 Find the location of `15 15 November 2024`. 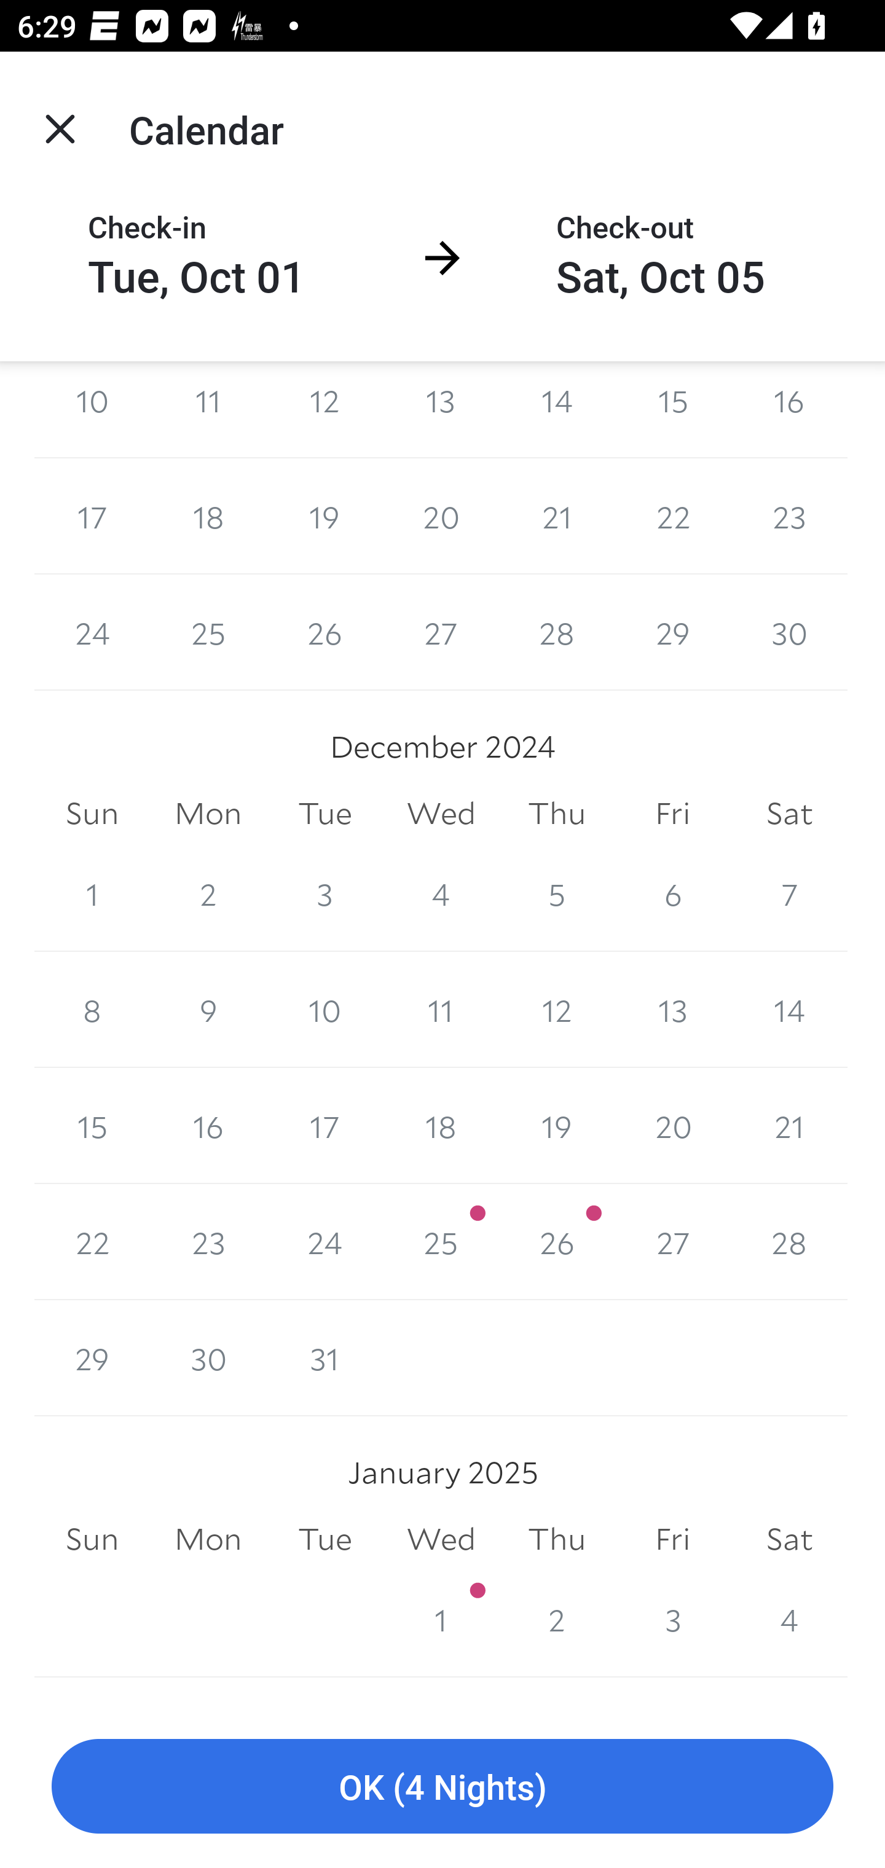

15 15 November 2024 is located at coordinates (672, 409).